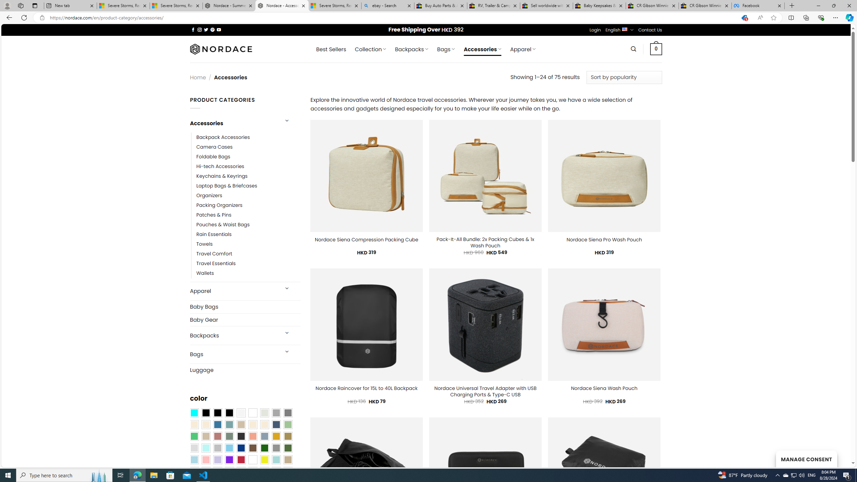  I want to click on Backpack Accessories, so click(223, 137).